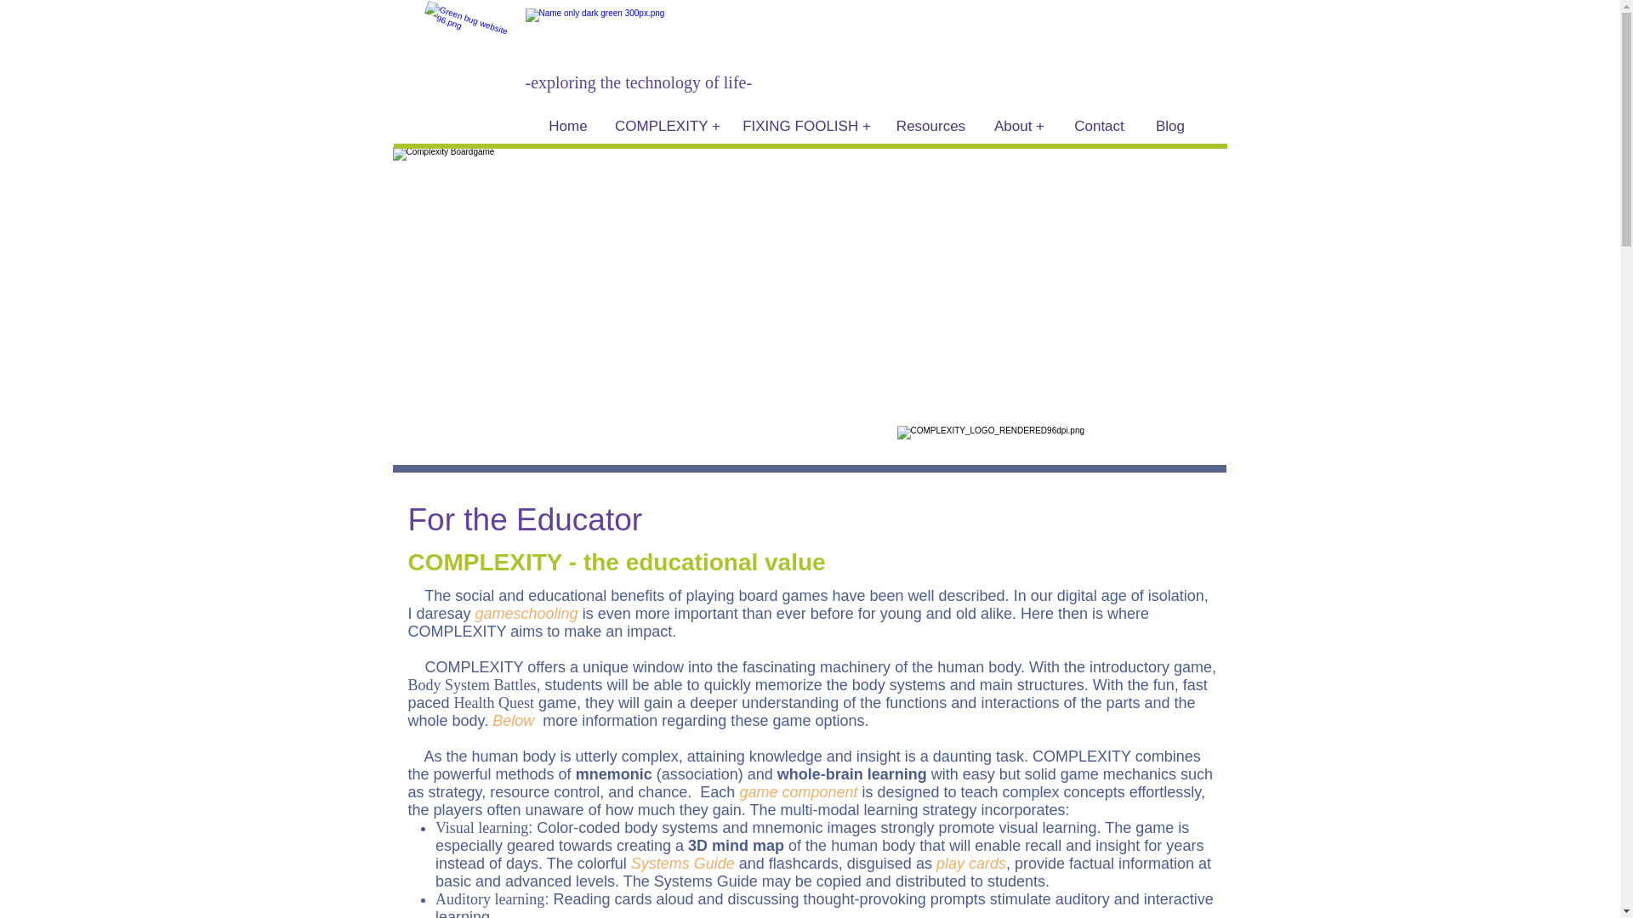 This screenshot has width=1633, height=918. I want to click on gameschooling, so click(526, 614).